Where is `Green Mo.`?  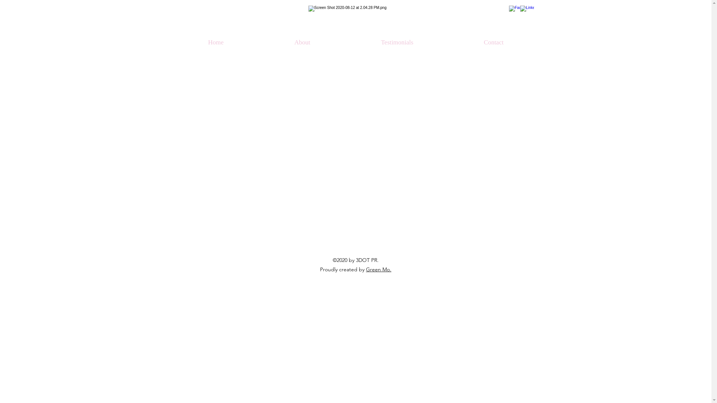 Green Mo. is located at coordinates (379, 269).